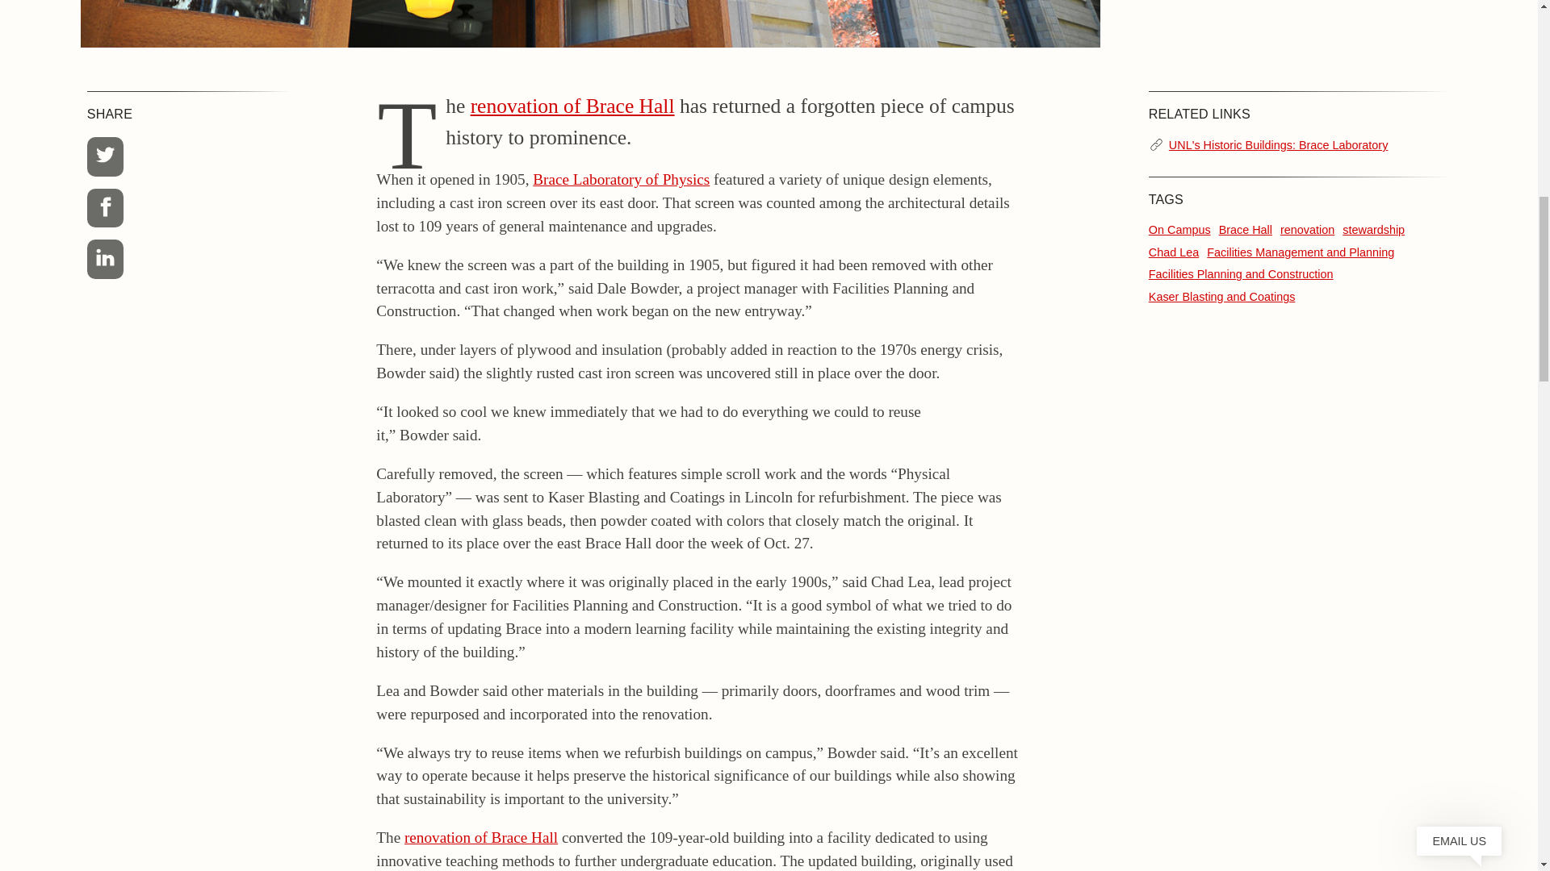  What do you see at coordinates (1307, 229) in the screenshot?
I see `renovation` at bounding box center [1307, 229].